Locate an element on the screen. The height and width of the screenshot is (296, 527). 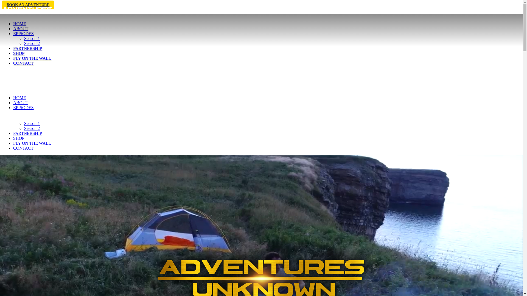
HOME is located at coordinates (20, 98).